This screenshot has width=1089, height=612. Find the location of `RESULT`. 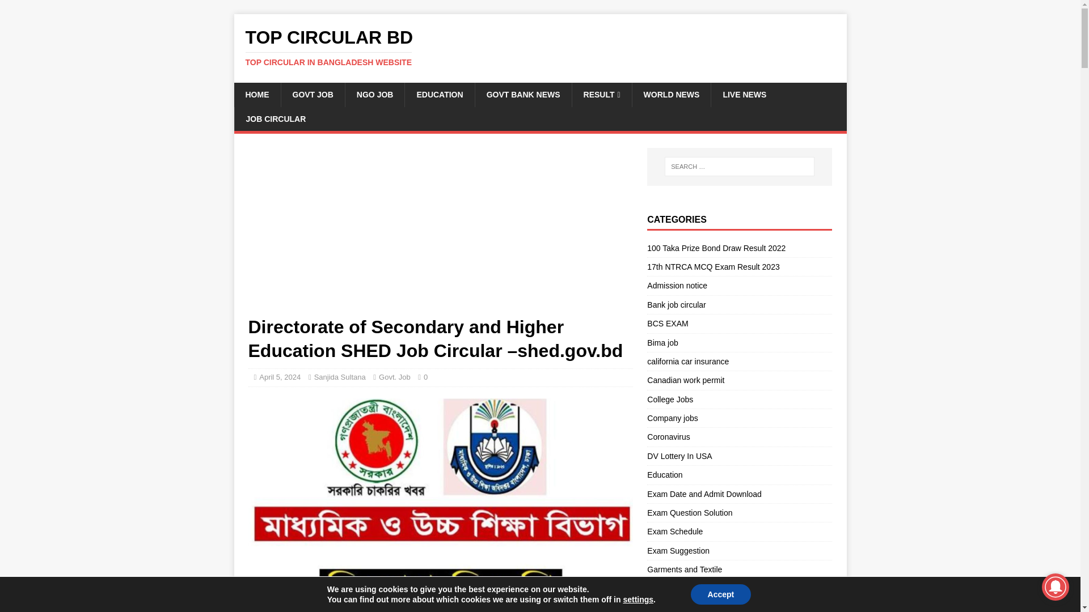

RESULT is located at coordinates (601, 94).